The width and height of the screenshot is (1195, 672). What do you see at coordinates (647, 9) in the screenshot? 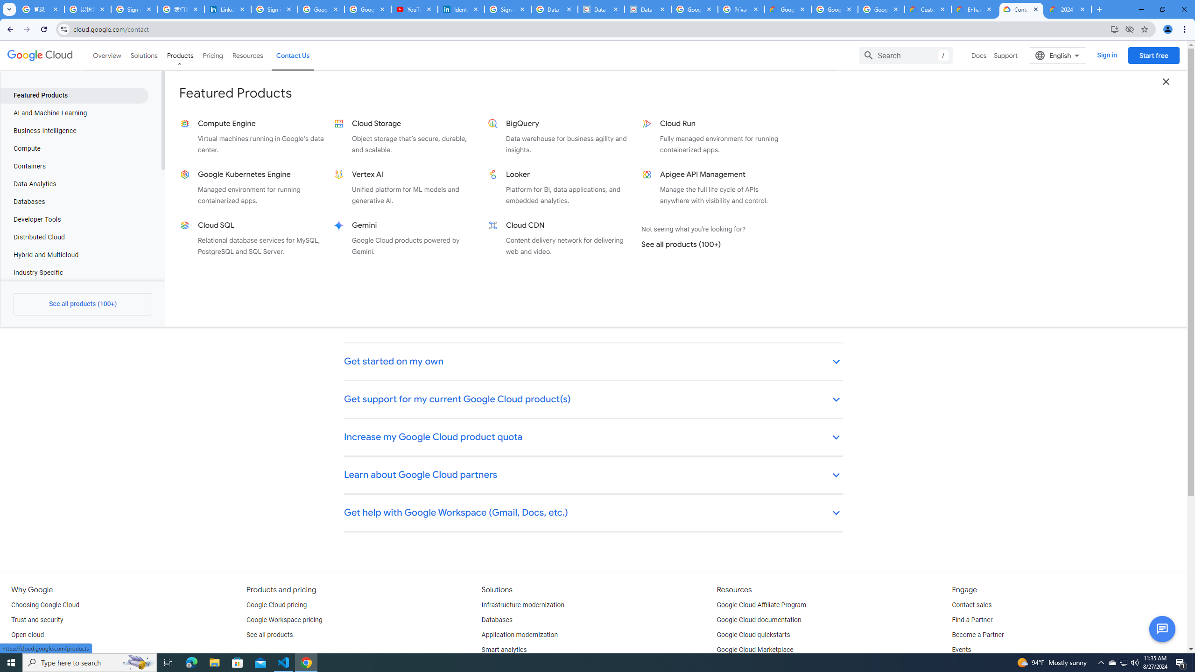
I see `Data Privacy Framework` at bounding box center [647, 9].